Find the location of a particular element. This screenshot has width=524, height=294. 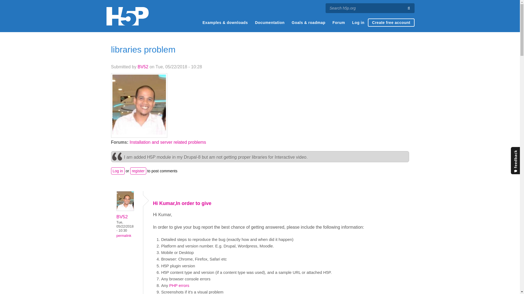

Front page is located at coordinates (127, 16).